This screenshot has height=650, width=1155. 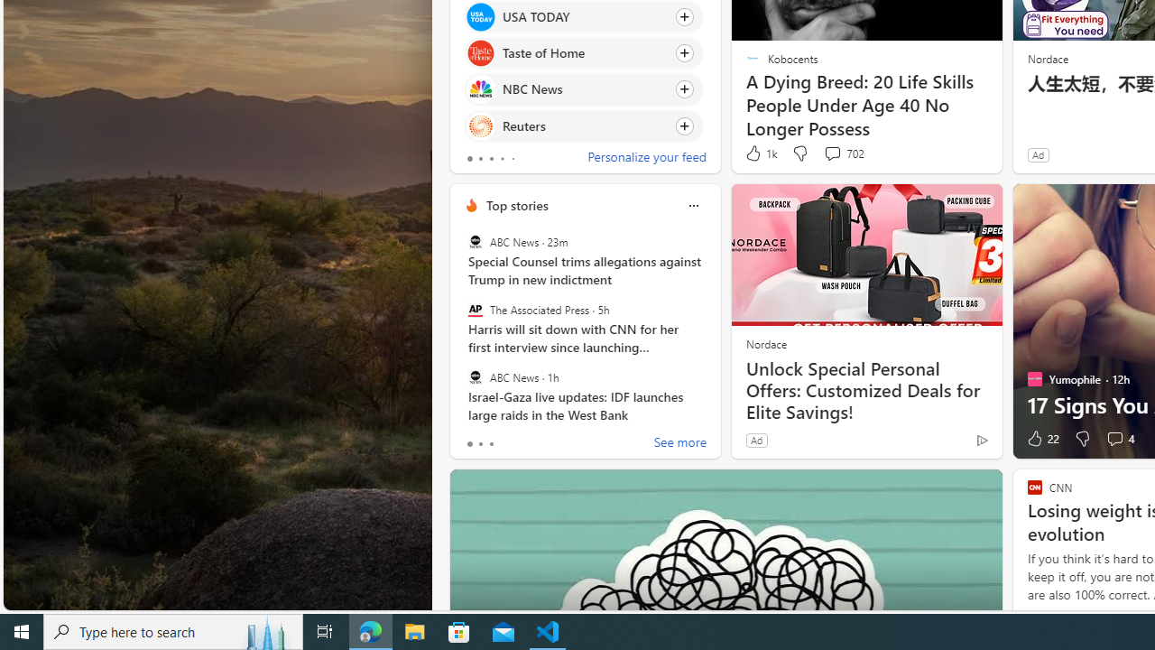 What do you see at coordinates (480, 54) in the screenshot?
I see `Taste of Home` at bounding box center [480, 54].